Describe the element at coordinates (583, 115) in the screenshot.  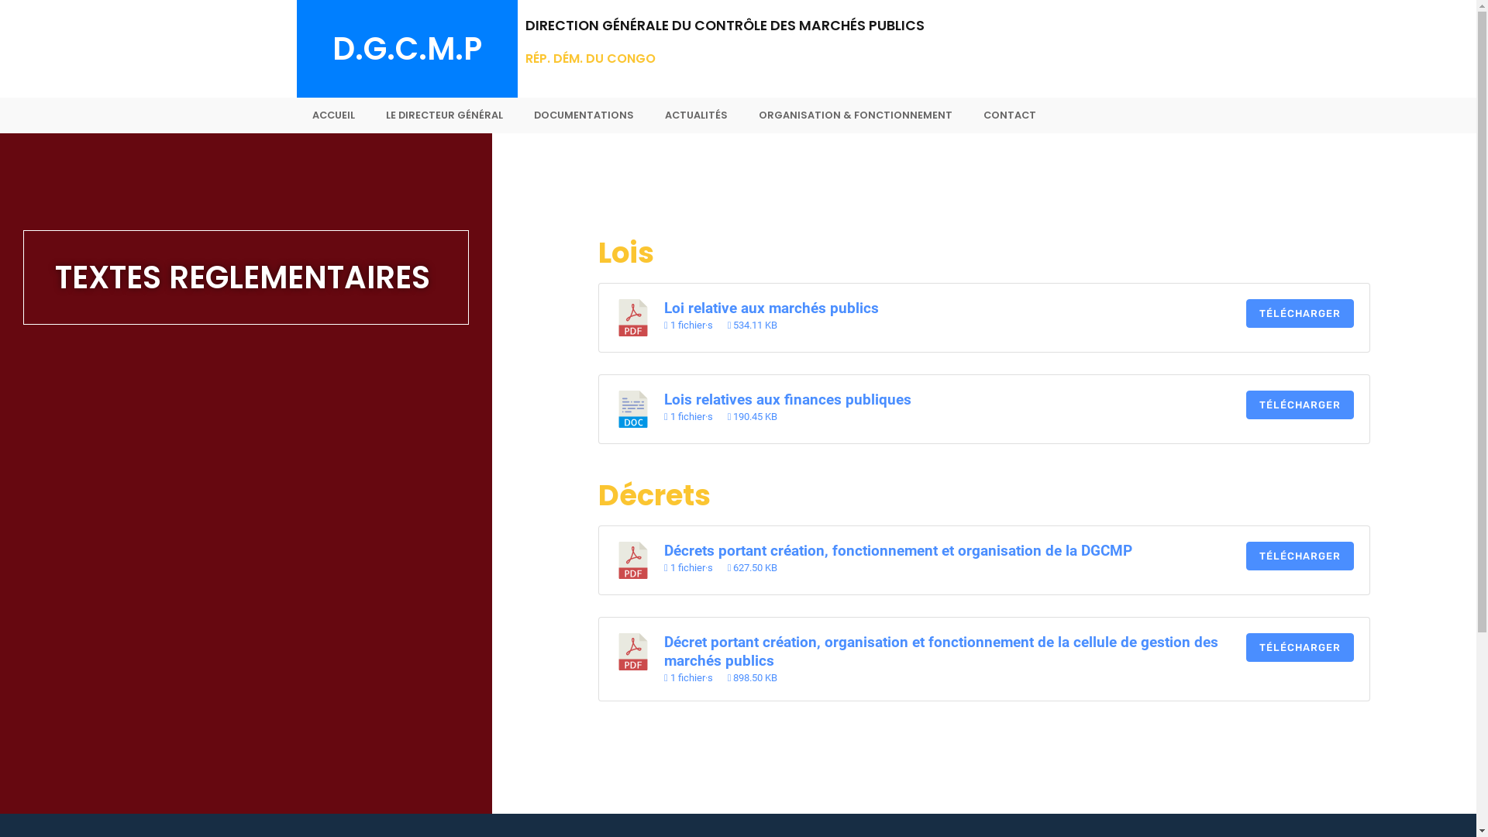
I see `DOCUMENTATIONS` at that location.